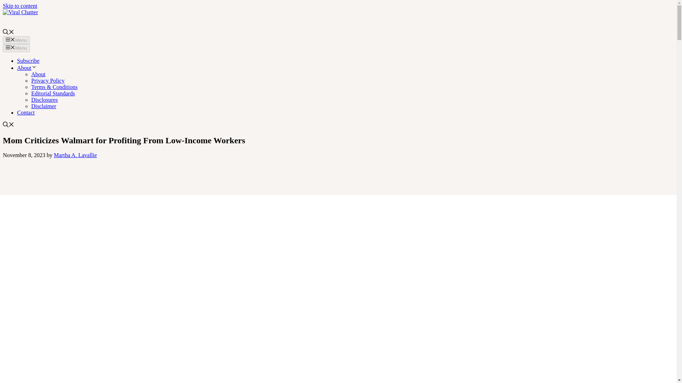  Describe the element at coordinates (45, 100) in the screenshot. I see `Disclosures` at that location.